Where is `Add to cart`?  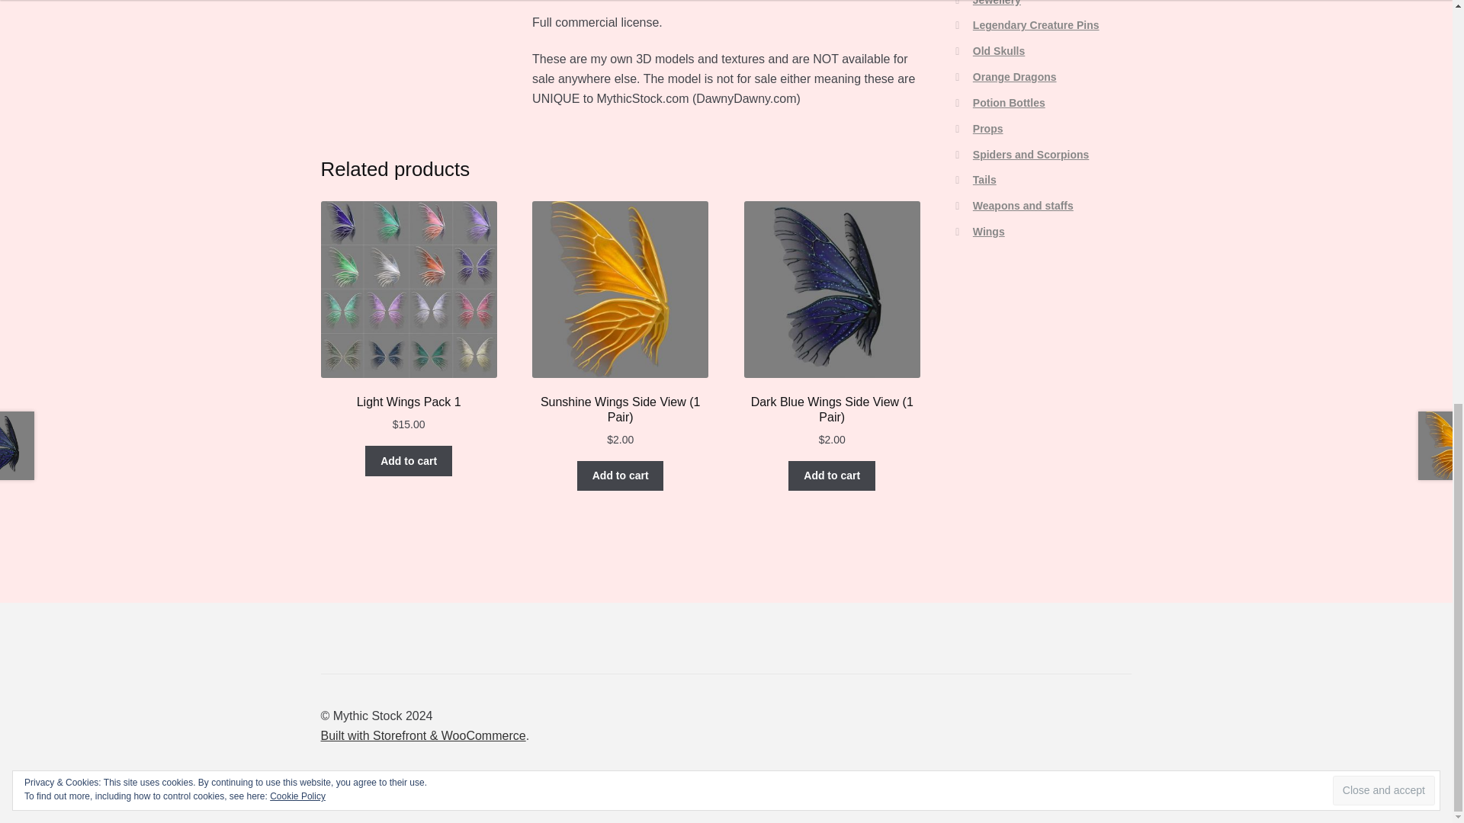 Add to cart is located at coordinates (621, 475).